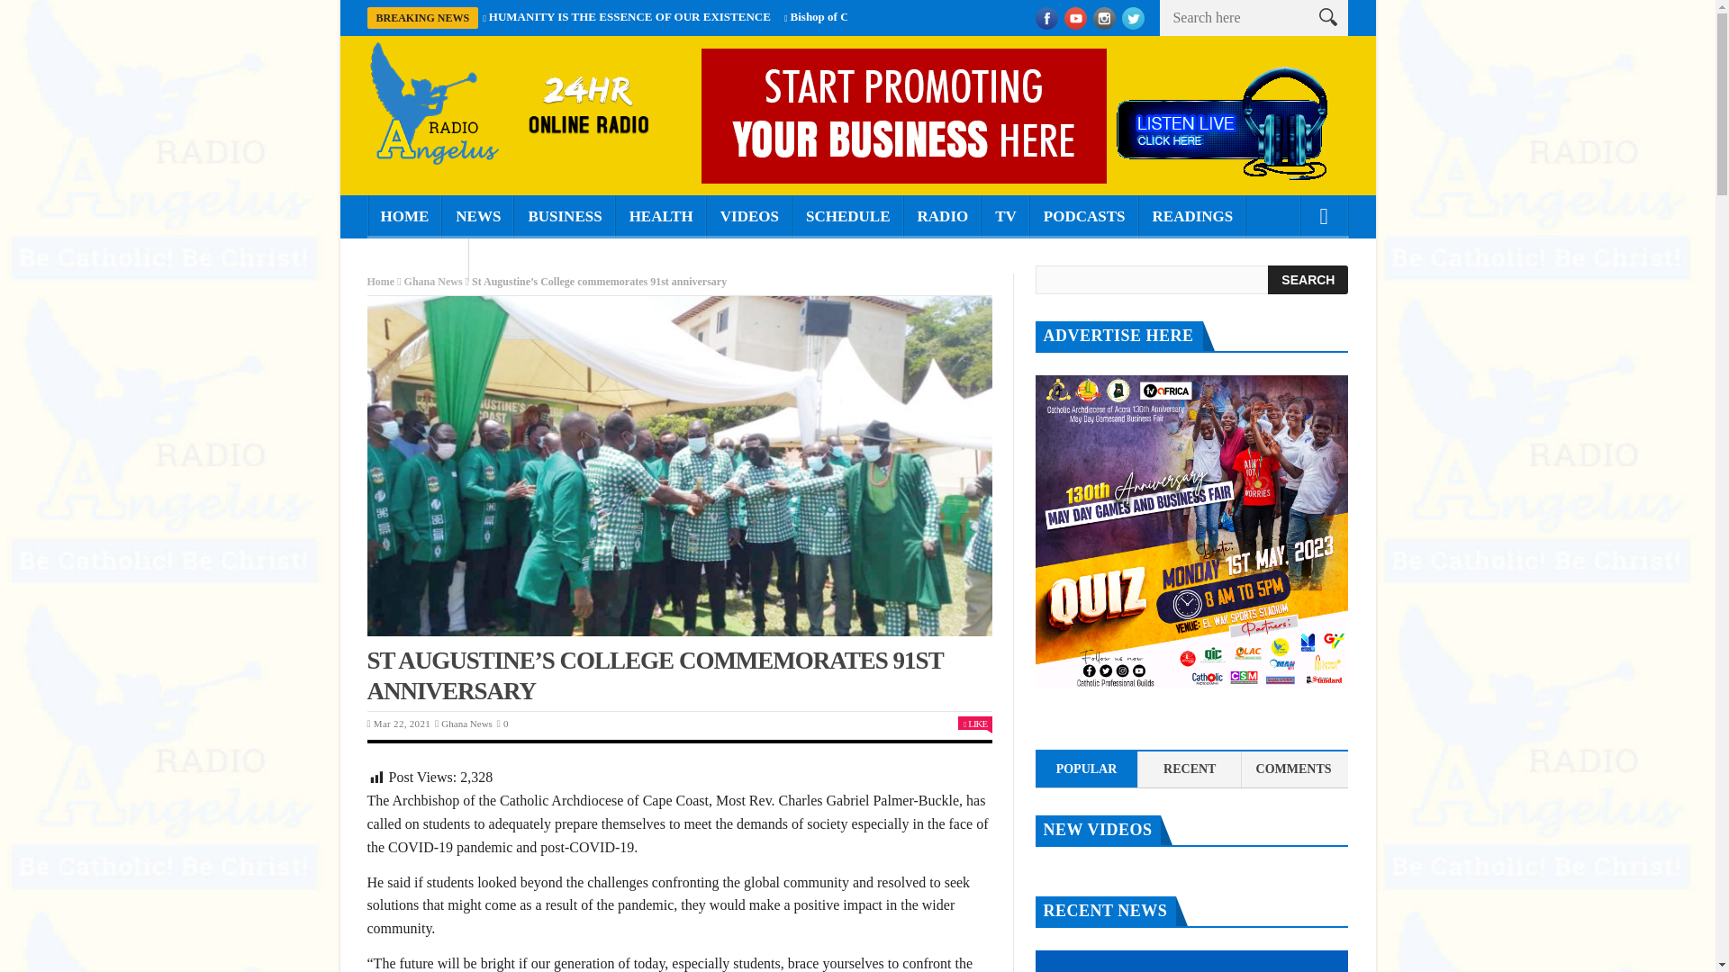  What do you see at coordinates (661, 216) in the screenshot?
I see `HEALTH` at bounding box center [661, 216].